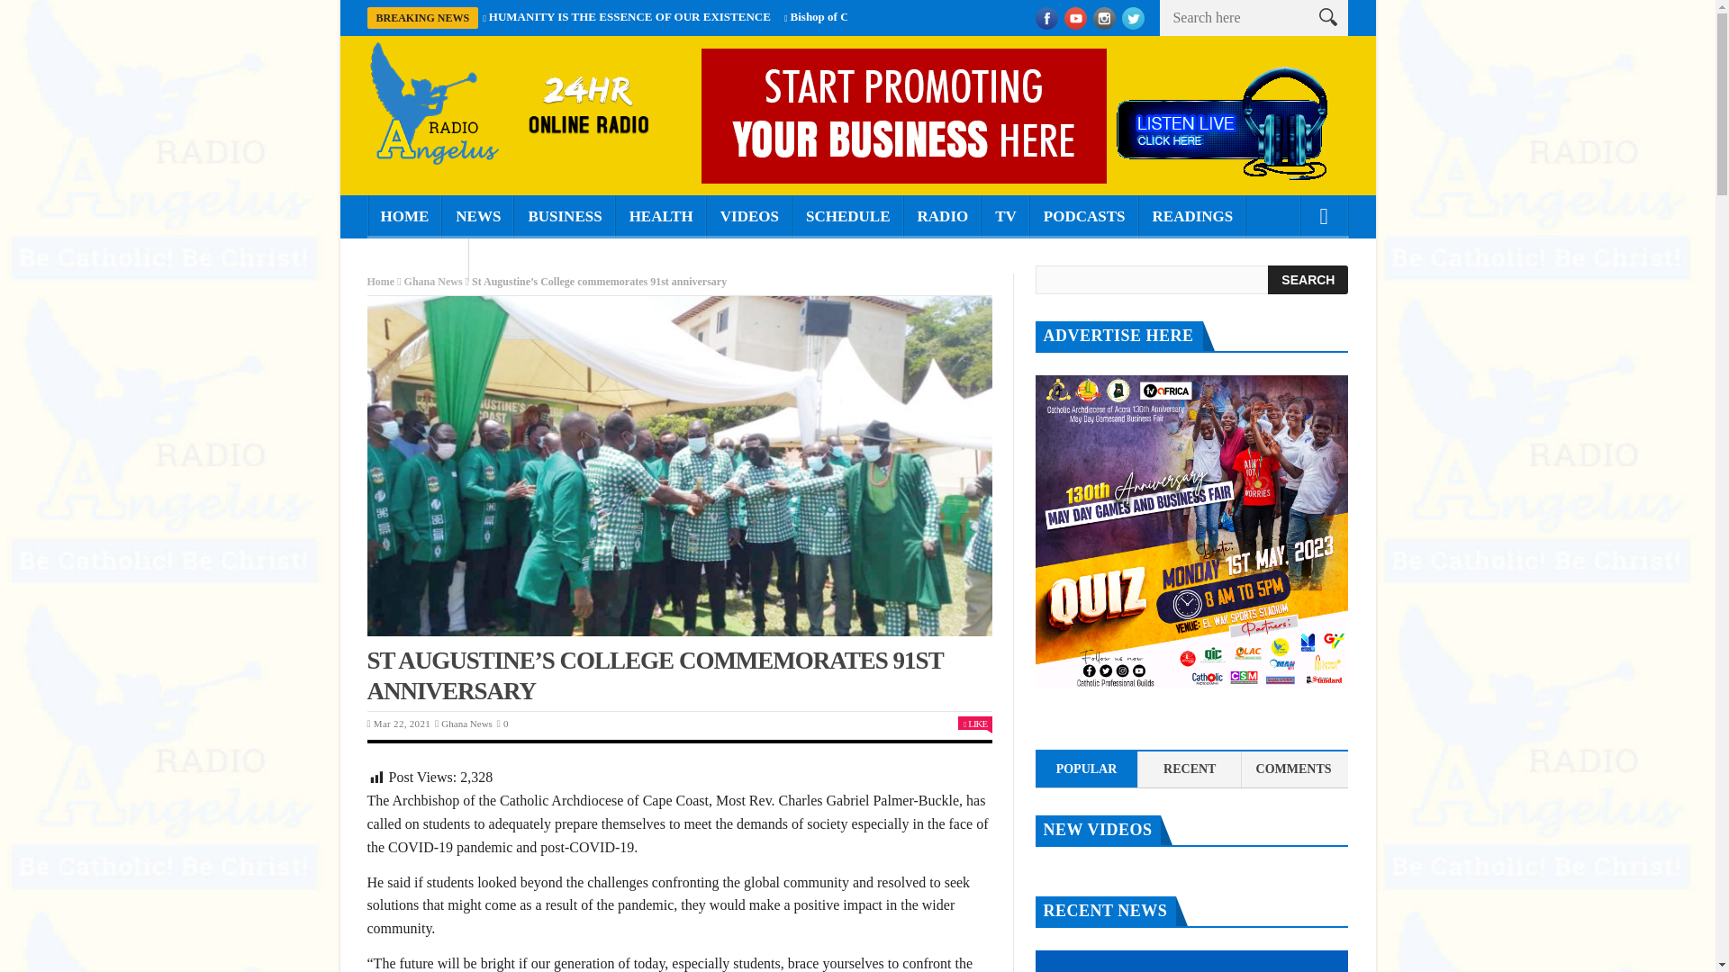  What do you see at coordinates (661, 216) in the screenshot?
I see `HEALTH` at bounding box center [661, 216].